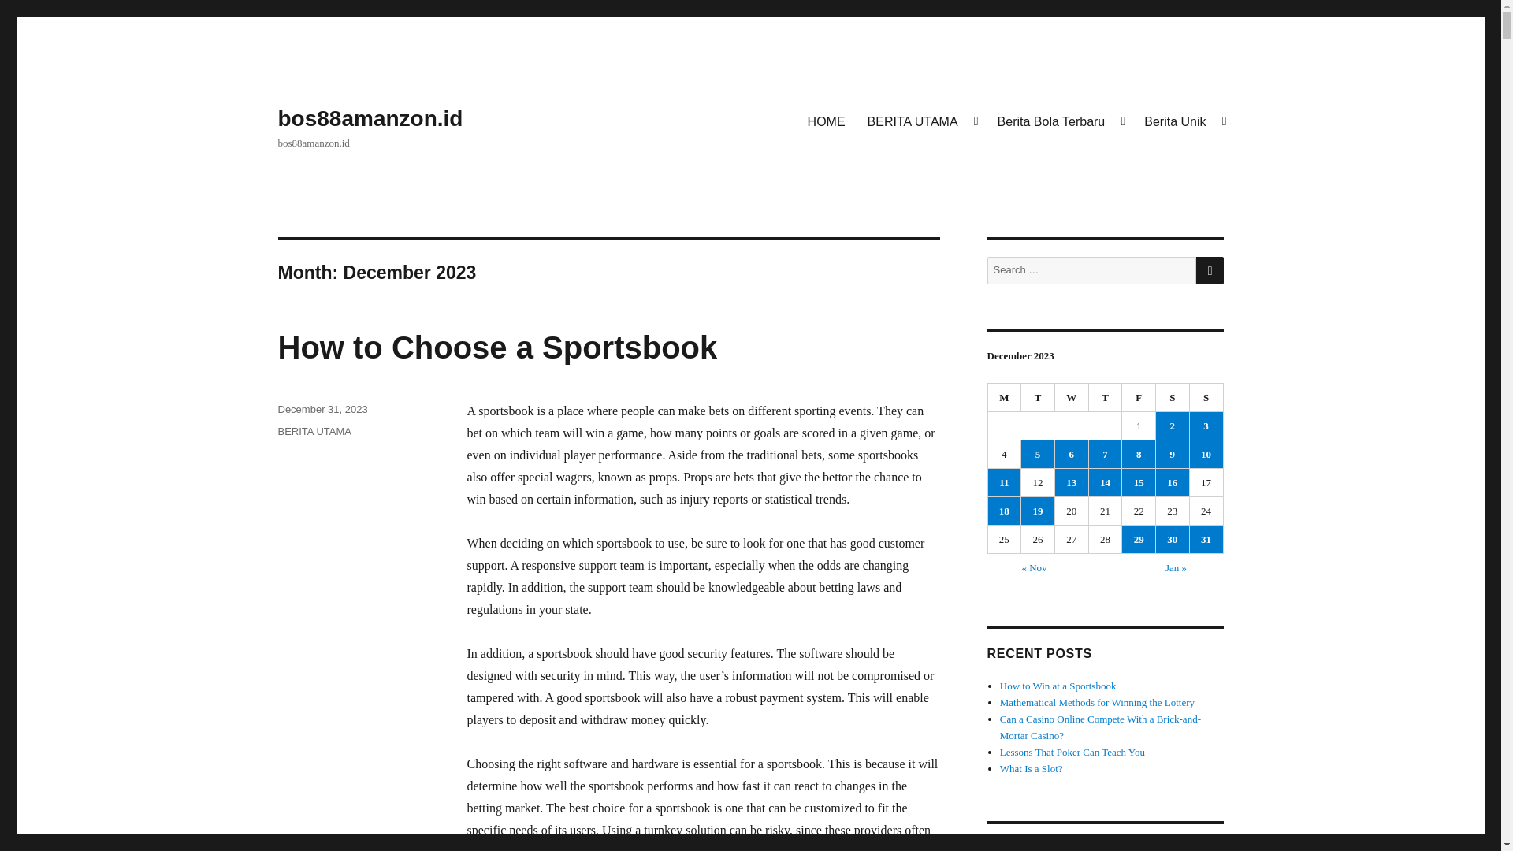 The width and height of the screenshot is (1513, 851). I want to click on BERITA UTAMA, so click(314, 432).